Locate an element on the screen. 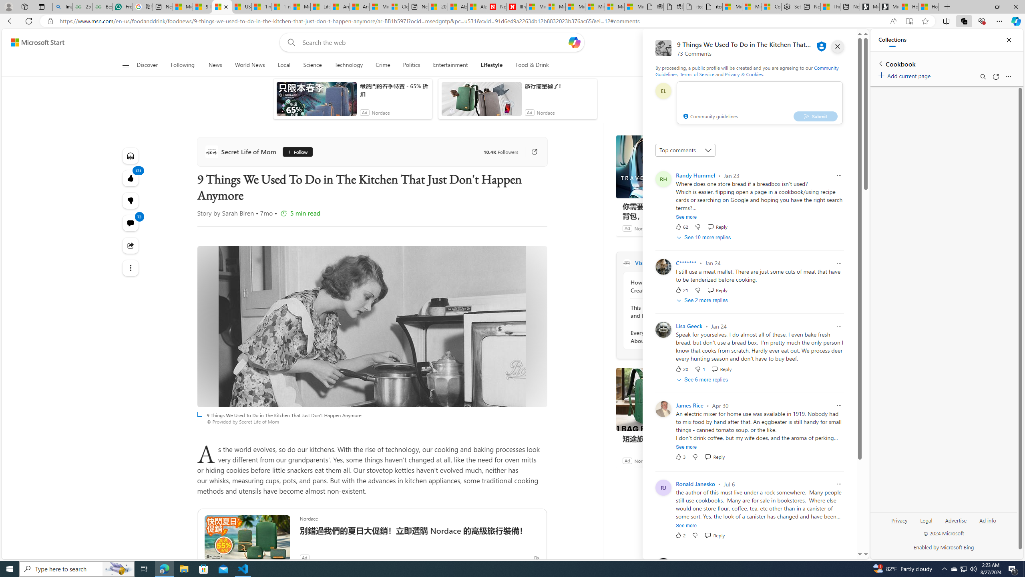  Illness news & latest pictures from Newsweek.com is located at coordinates (517, 7).